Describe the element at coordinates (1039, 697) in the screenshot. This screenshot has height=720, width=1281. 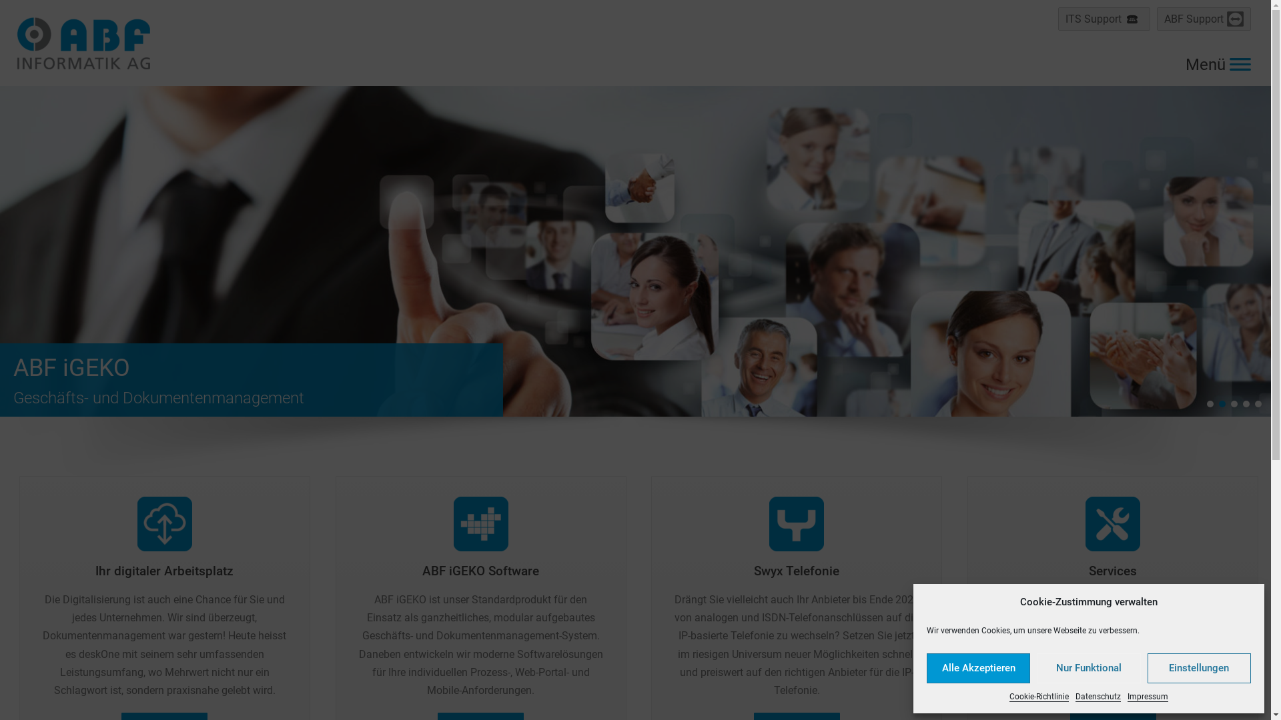
I see `Cookie-Richtlinie` at that location.